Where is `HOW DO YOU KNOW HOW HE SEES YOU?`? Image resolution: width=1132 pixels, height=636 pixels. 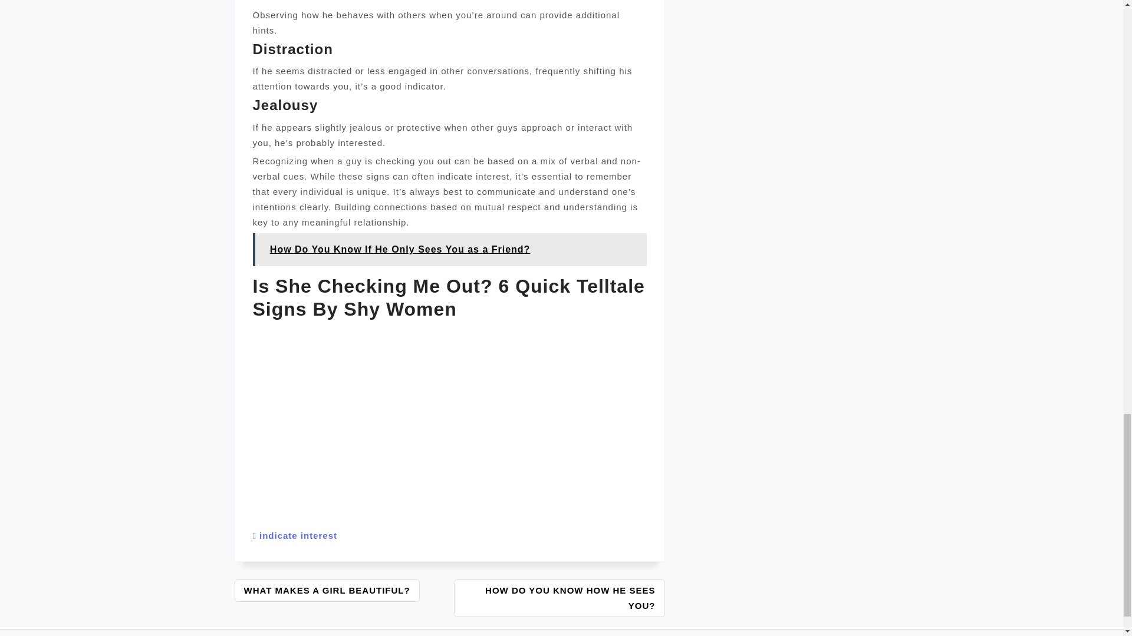 HOW DO YOU KNOW HOW HE SEES YOU? is located at coordinates (559, 598).